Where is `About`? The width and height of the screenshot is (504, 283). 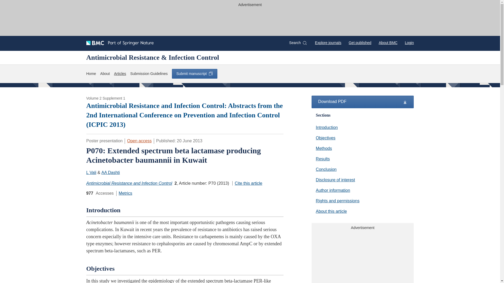
About is located at coordinates (105, 74).